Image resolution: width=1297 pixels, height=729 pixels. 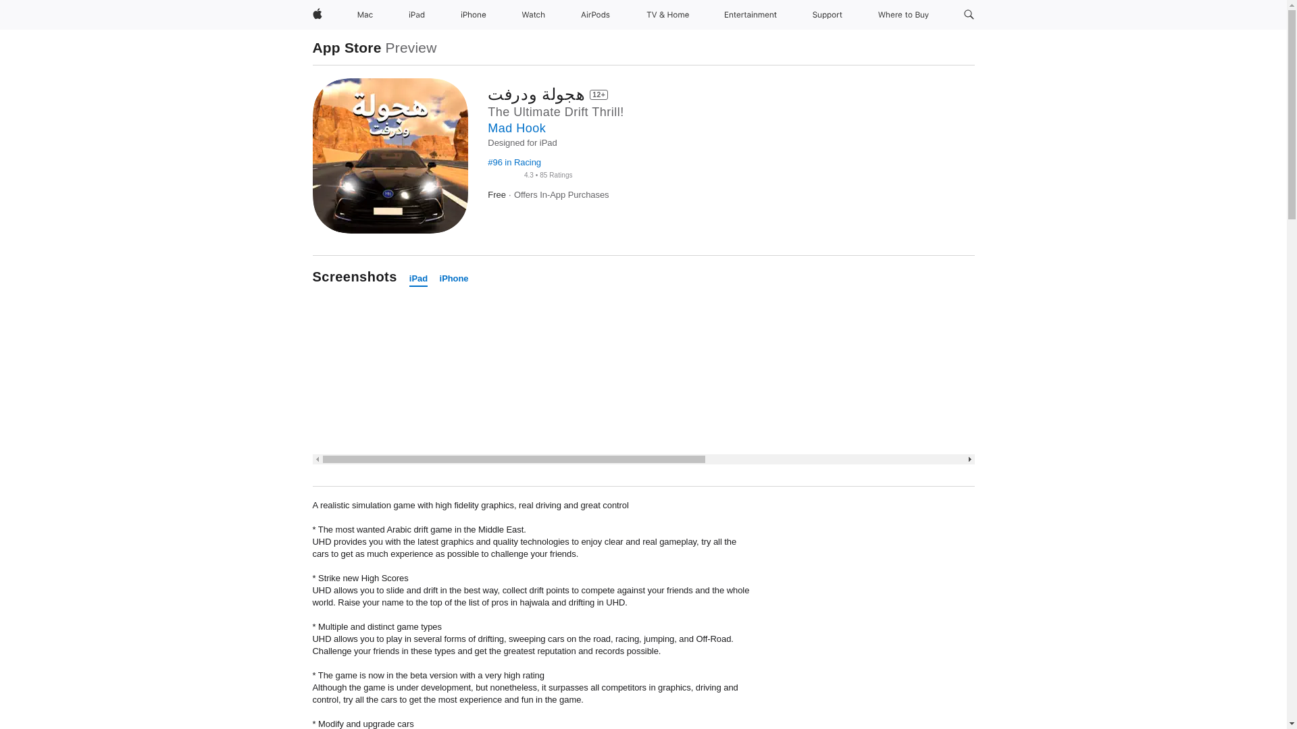 I want to click on Support, so click(x=827, y=15).